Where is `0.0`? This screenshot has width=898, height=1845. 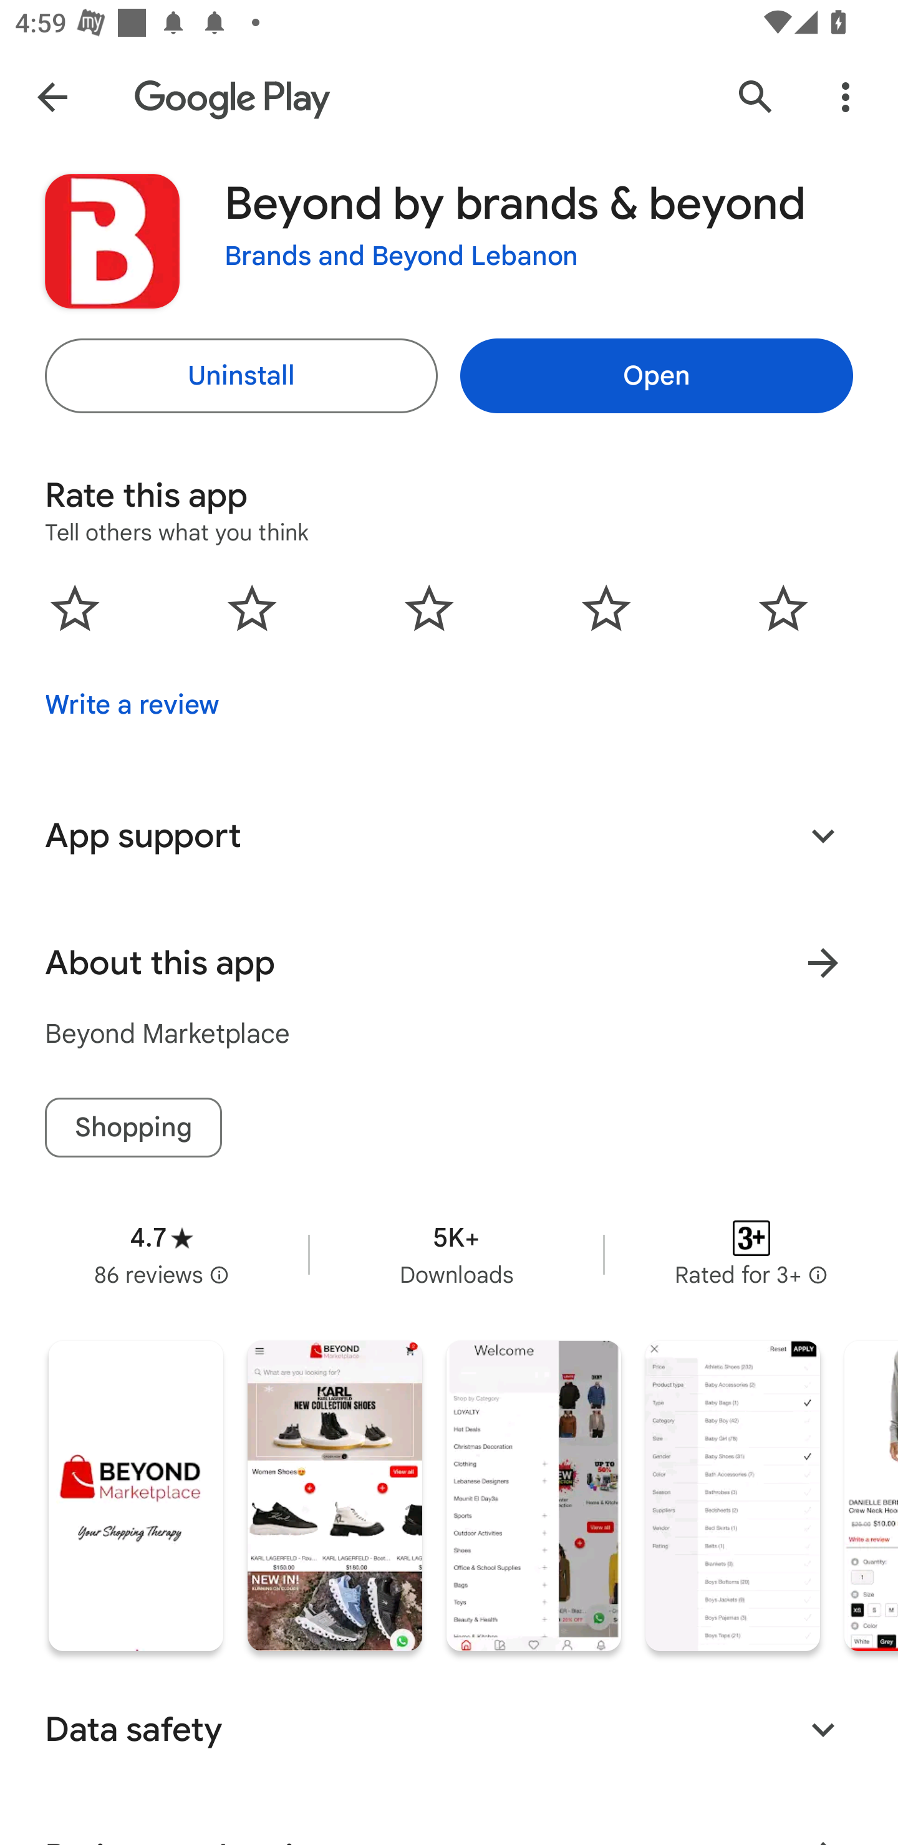
0.0 is located at coordinates (429, 607).